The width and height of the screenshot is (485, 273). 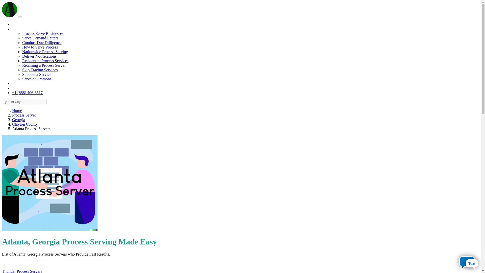 I want to click on Serve Demand Letters, so click(x=40, y=38).